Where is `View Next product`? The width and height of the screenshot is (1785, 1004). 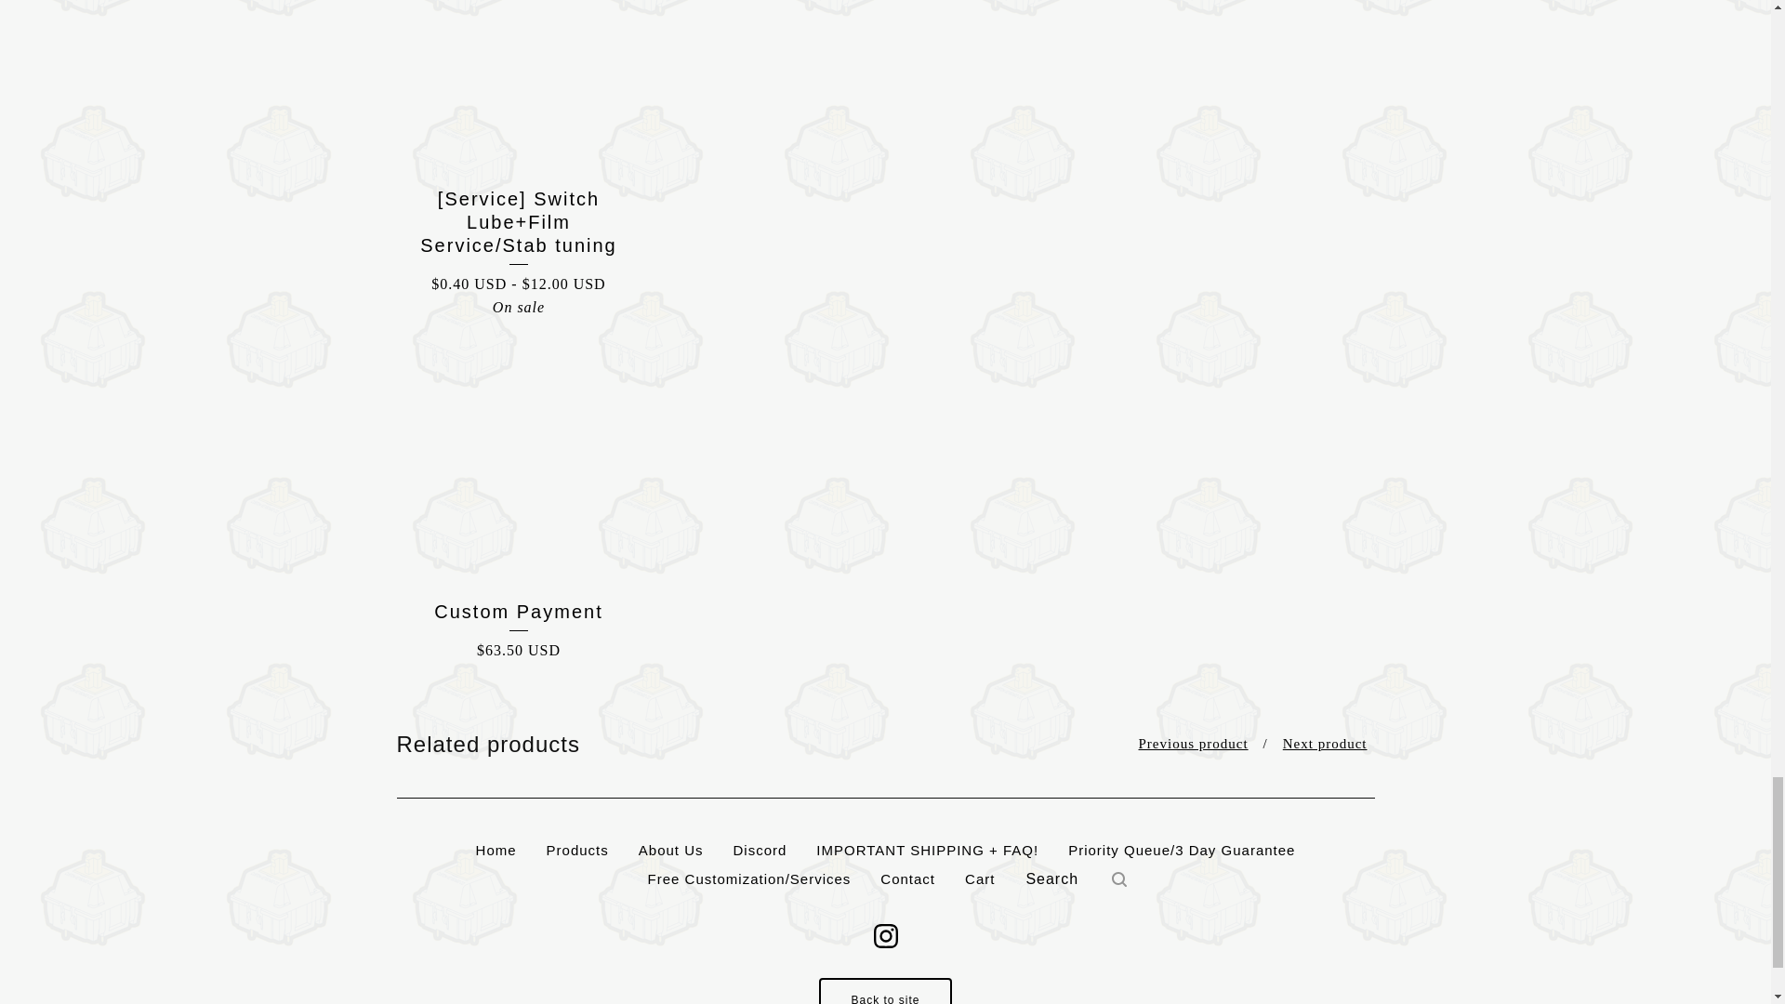
View Next product is located at coordinates (1325, 744).